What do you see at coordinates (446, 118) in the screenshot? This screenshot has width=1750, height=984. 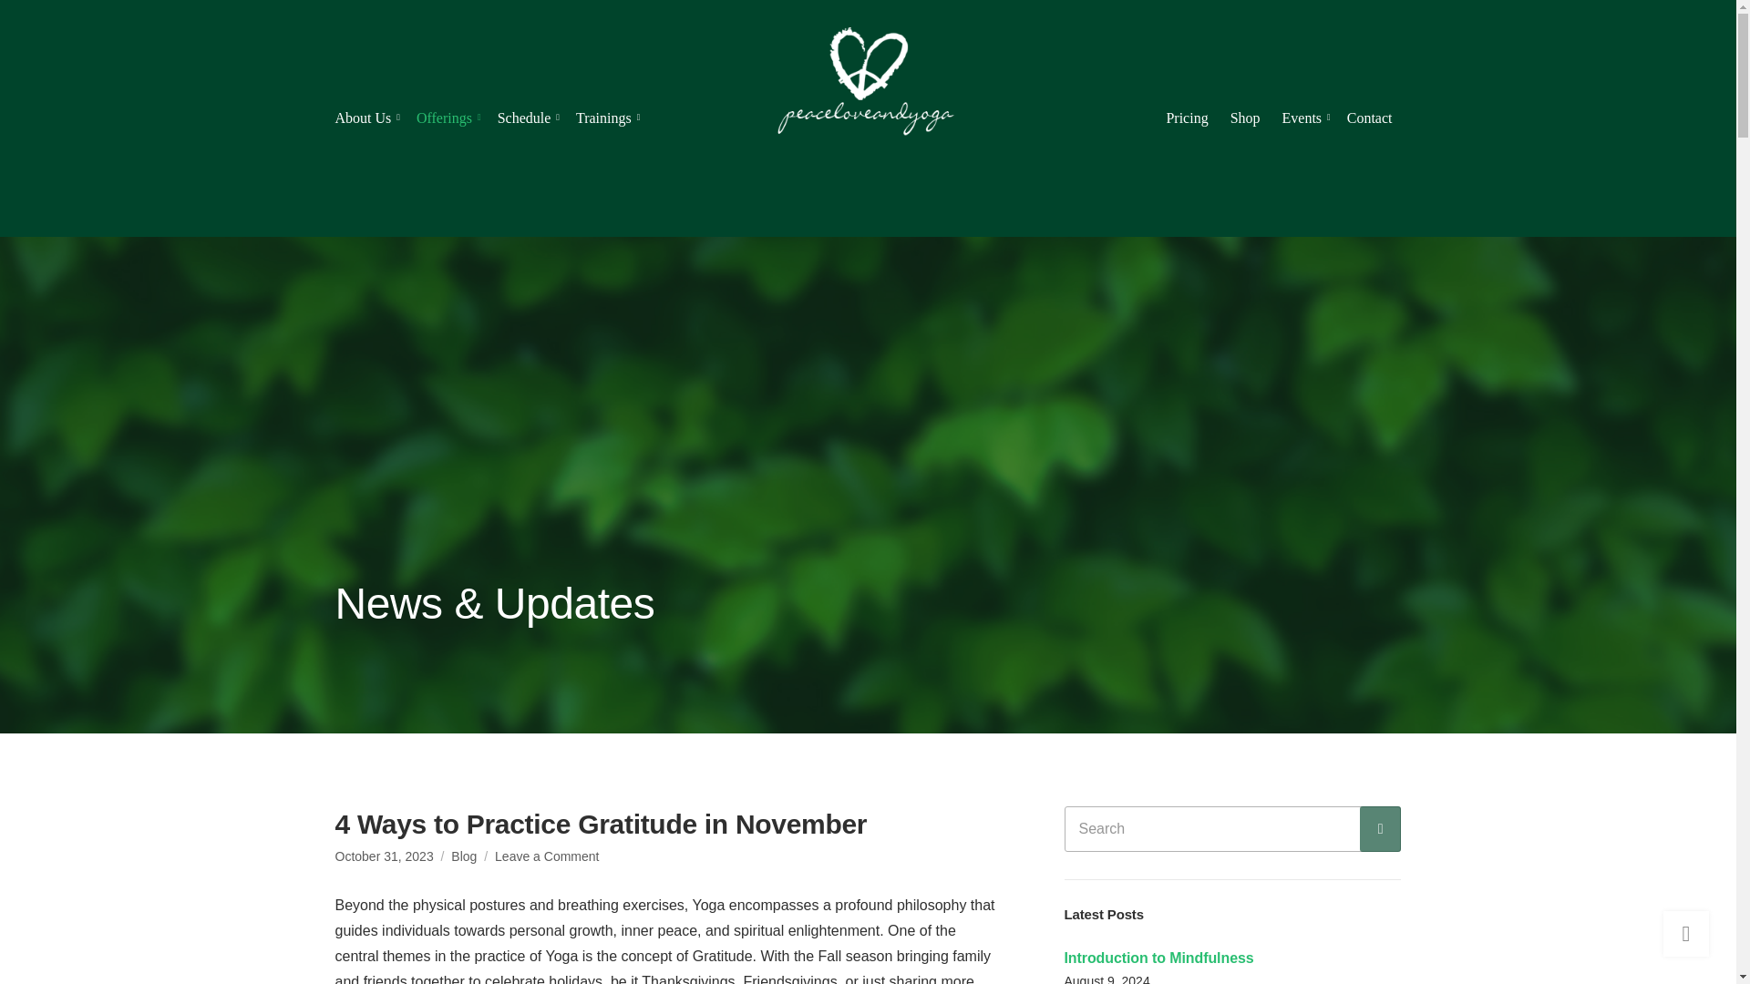 I see `Offerings` at bounding box center [446, 118].